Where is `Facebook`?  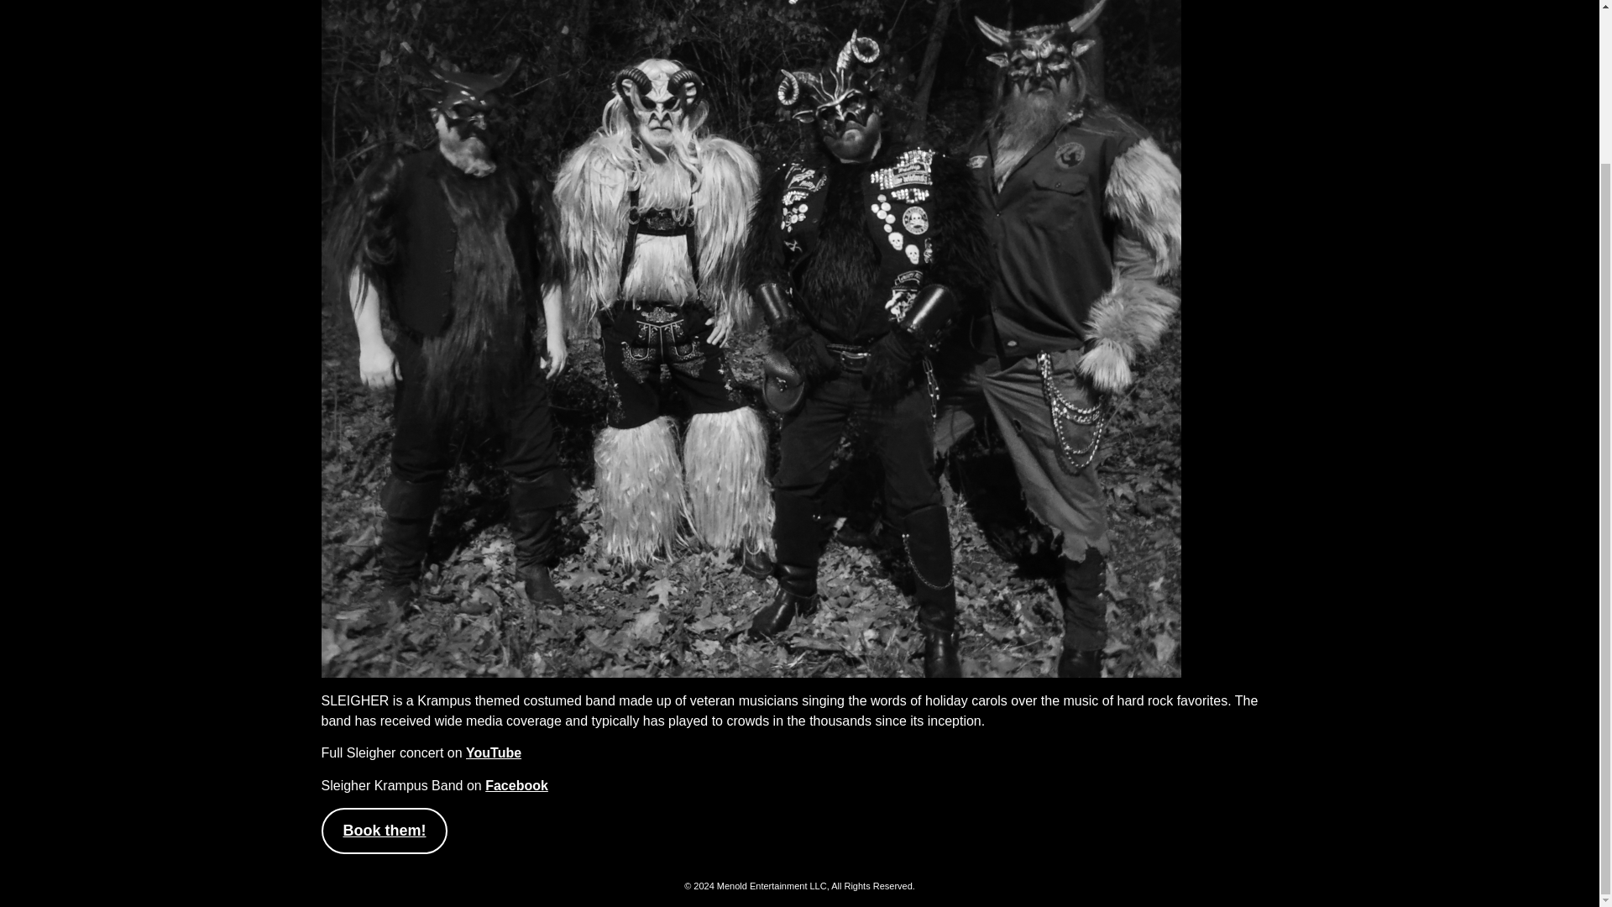
Facebook is located at coordinates (516, 784).